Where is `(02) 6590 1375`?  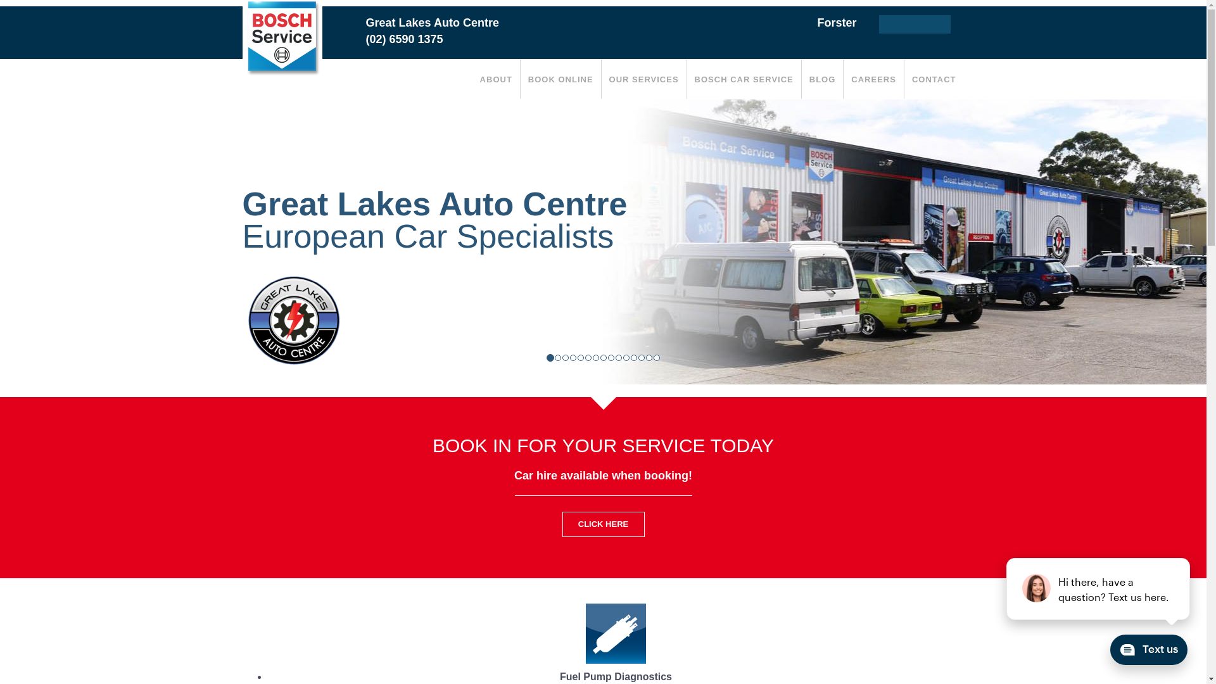 (02) 6590 1375 is located at coordinates (405, 39).